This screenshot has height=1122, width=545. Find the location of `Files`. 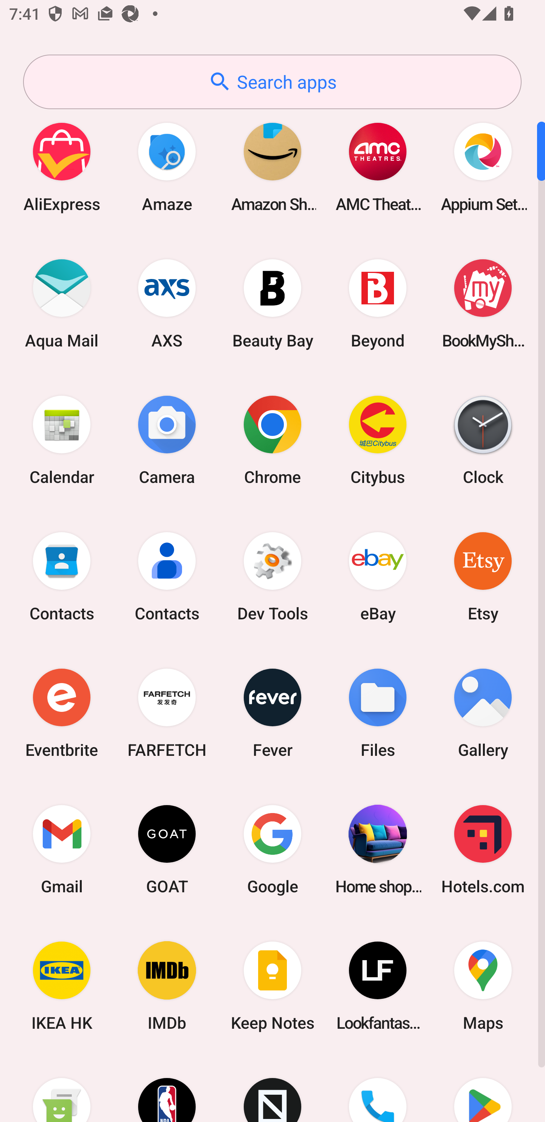

Files is located at coordinates (378, 713).